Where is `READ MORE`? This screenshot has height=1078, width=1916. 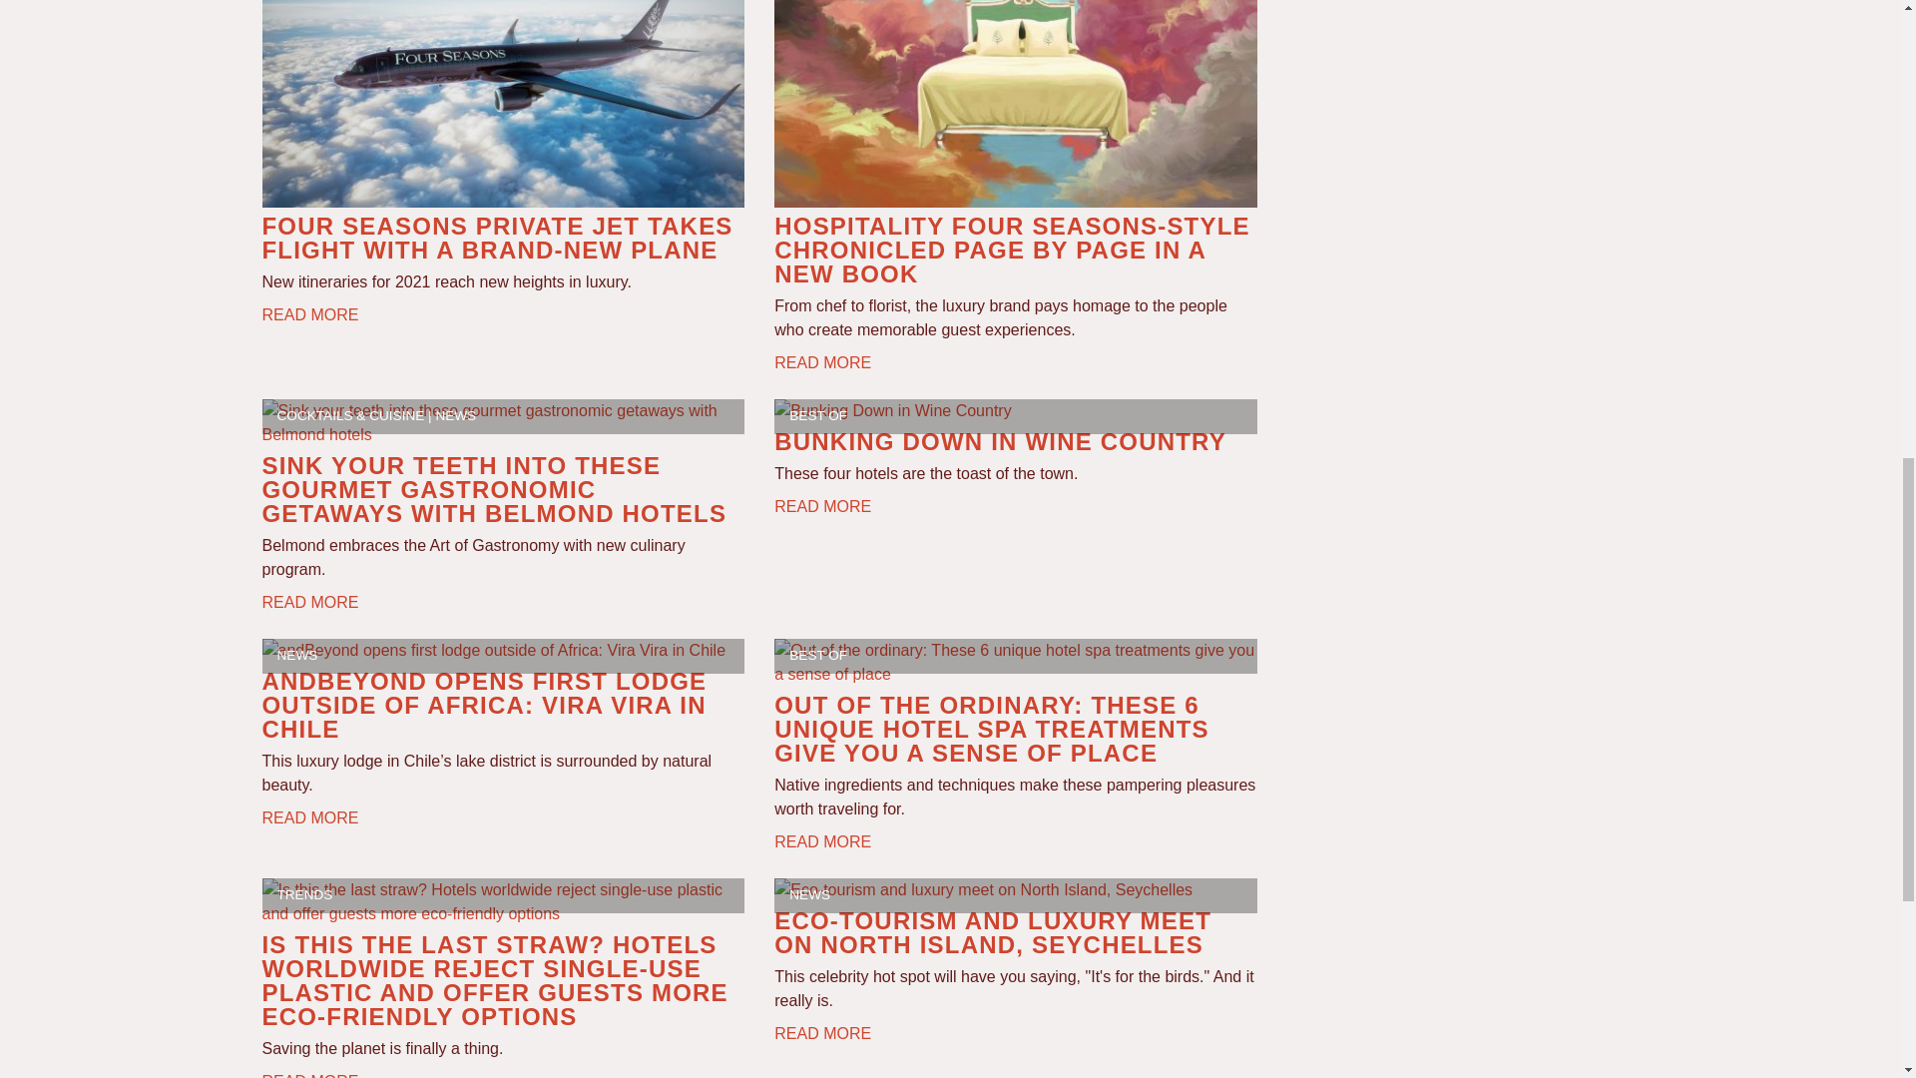
READ MORE is located at coordinates (309, 313).